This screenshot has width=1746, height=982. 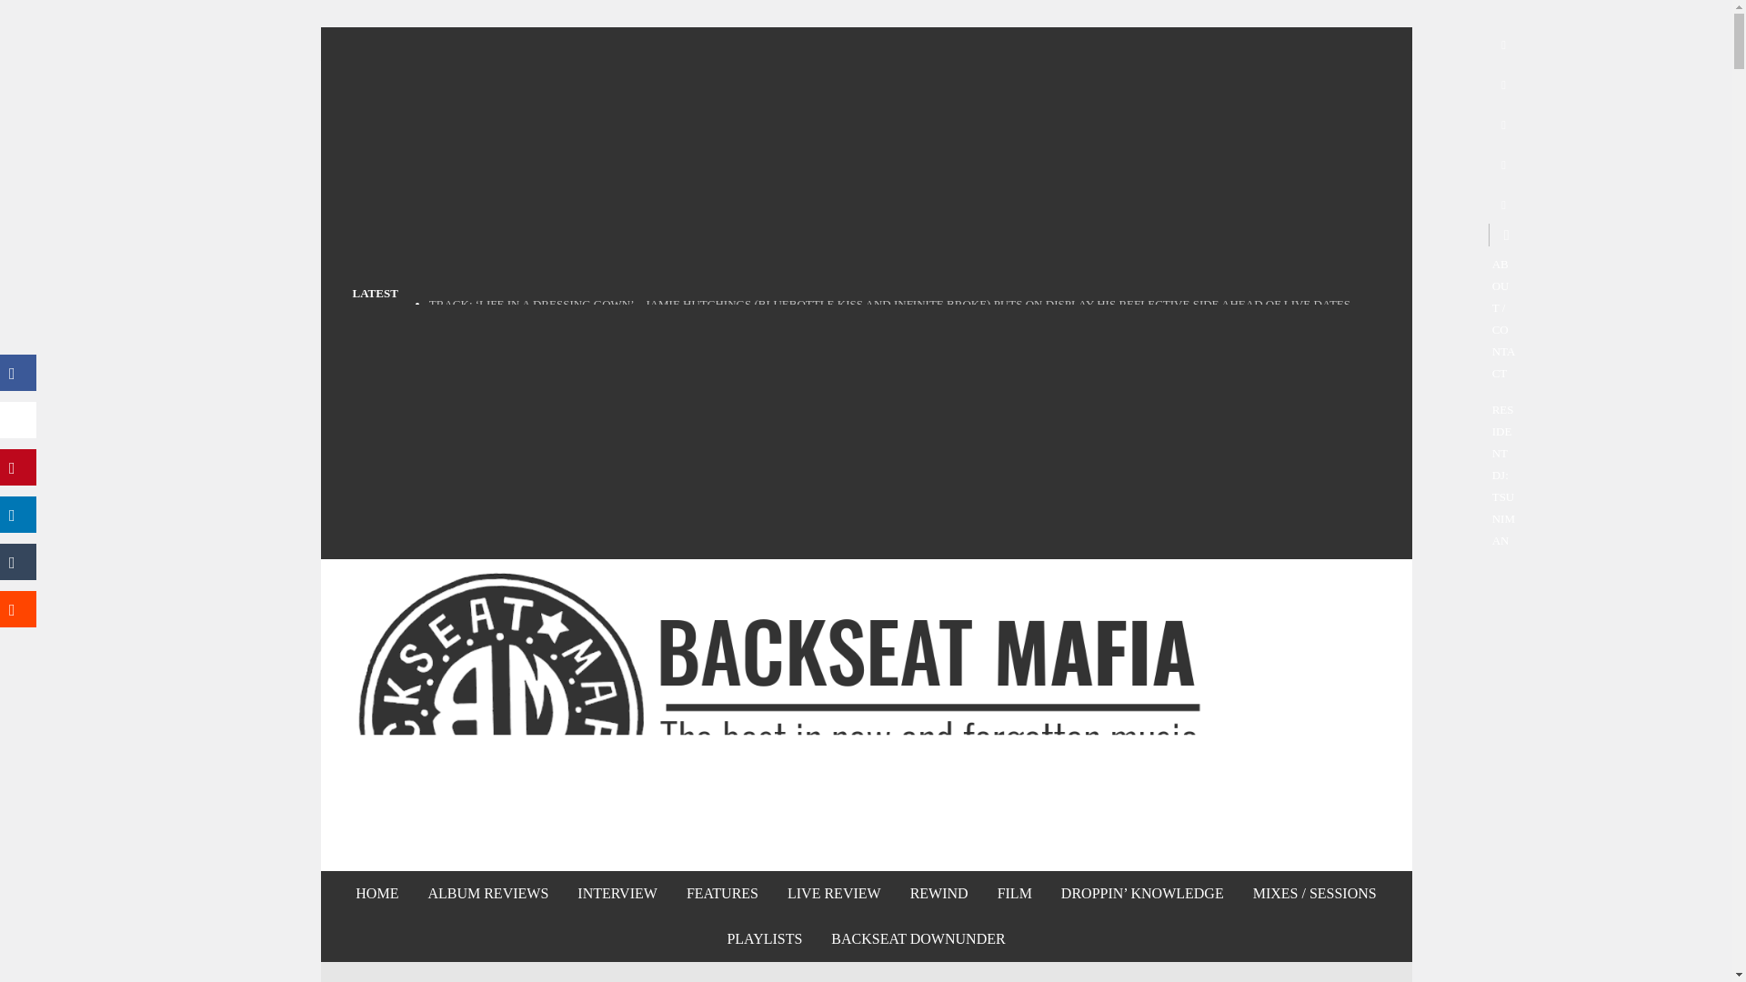 What do you see at coordinates (722, 893) in the screenshot?
I see `FEATURES` at bounding box center [722, 893].